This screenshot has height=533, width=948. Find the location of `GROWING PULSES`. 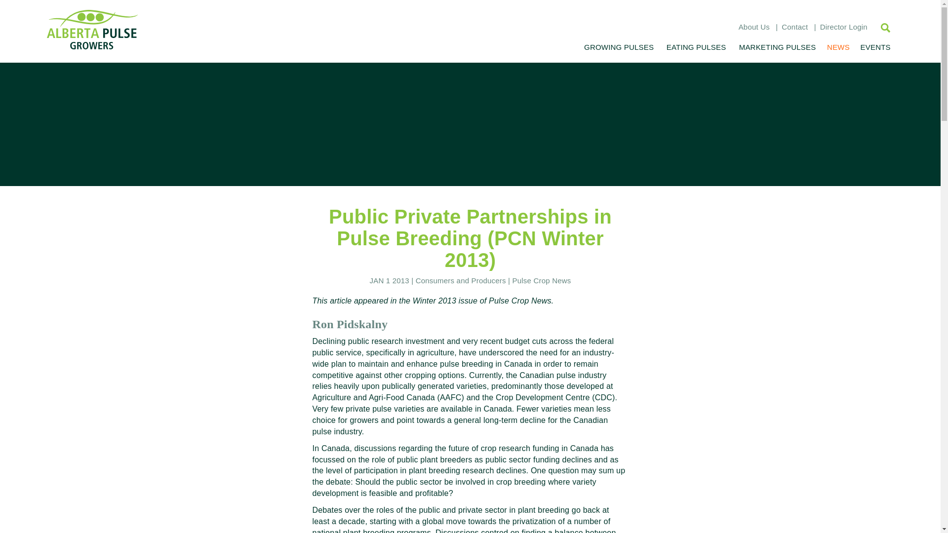

GROWING PULSES is located at coordinates (619, 47).